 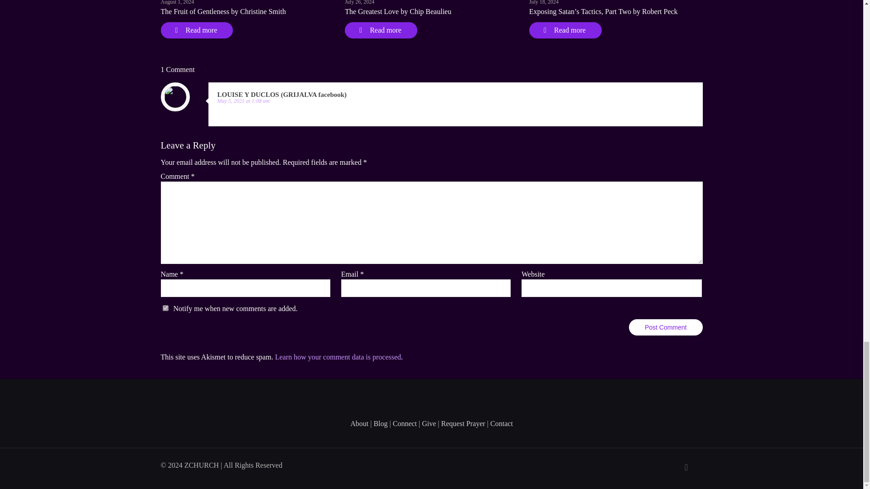 What do you see at coordinates (666, 327) in the screenshot?
I see `Post Comment` at bounding box center [666, 327].